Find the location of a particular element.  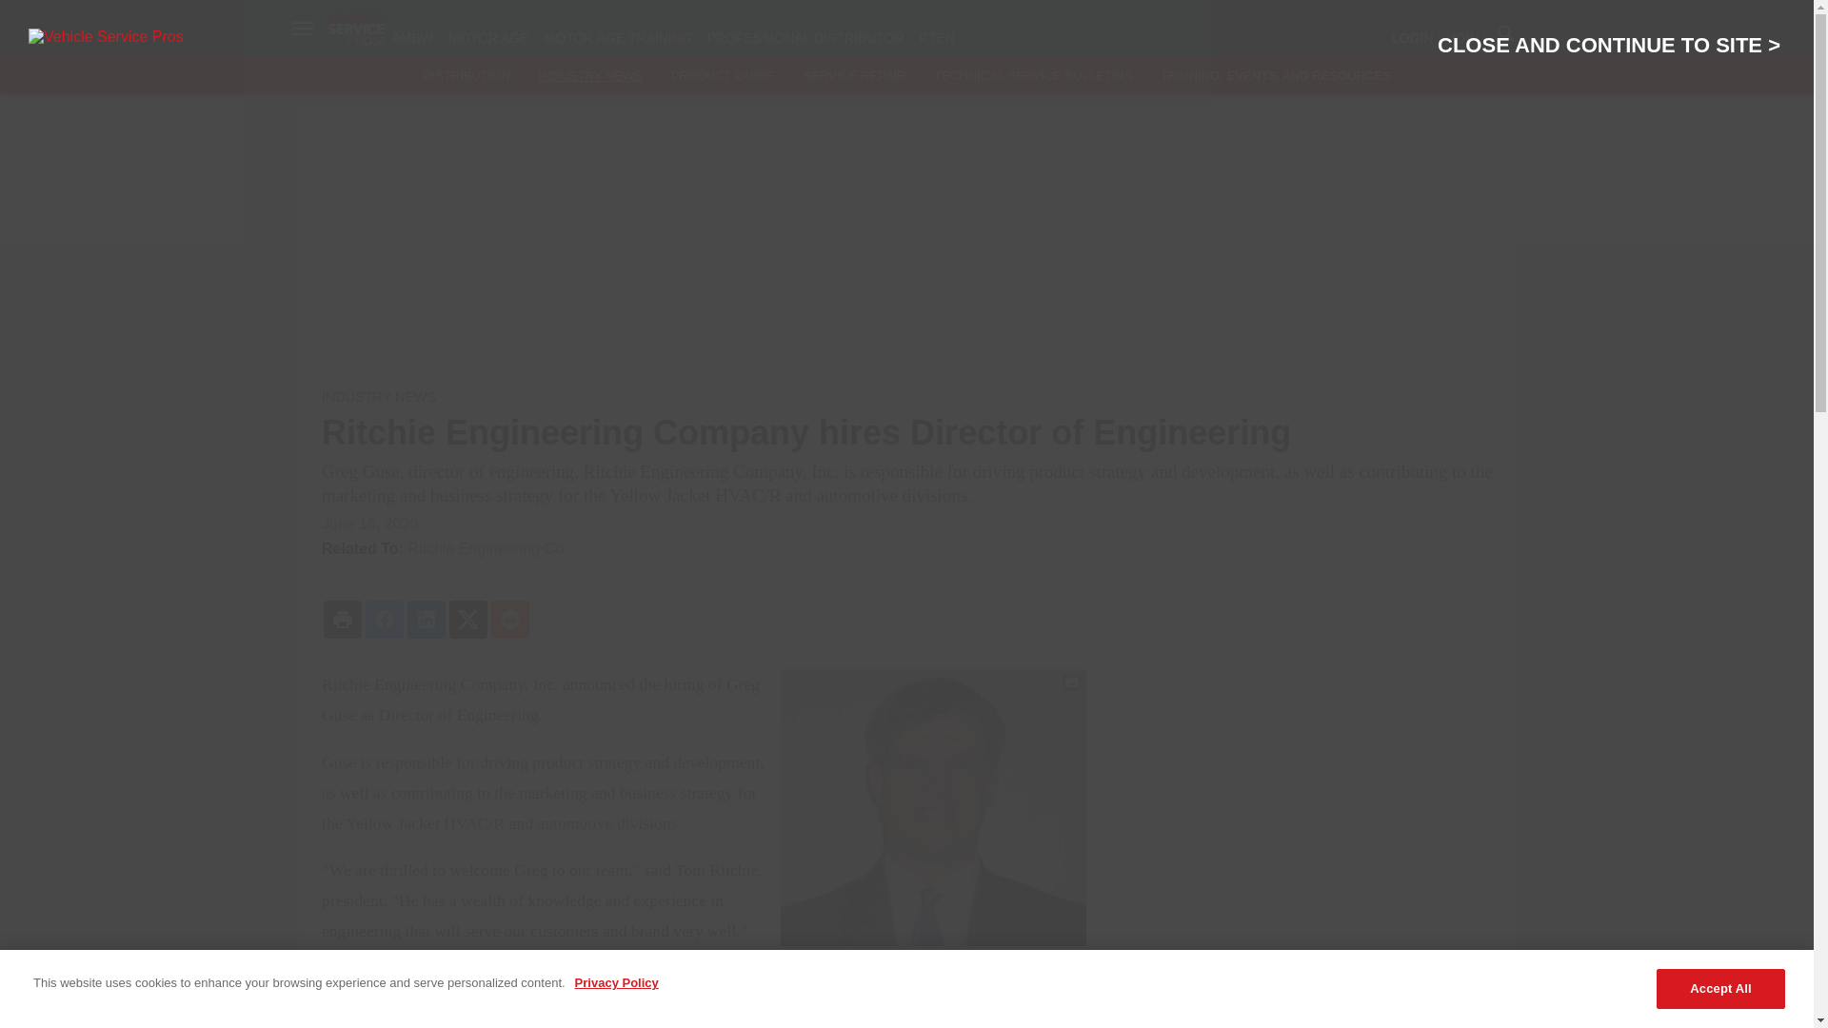

LOGIN is located at coordinates (1412, 38).